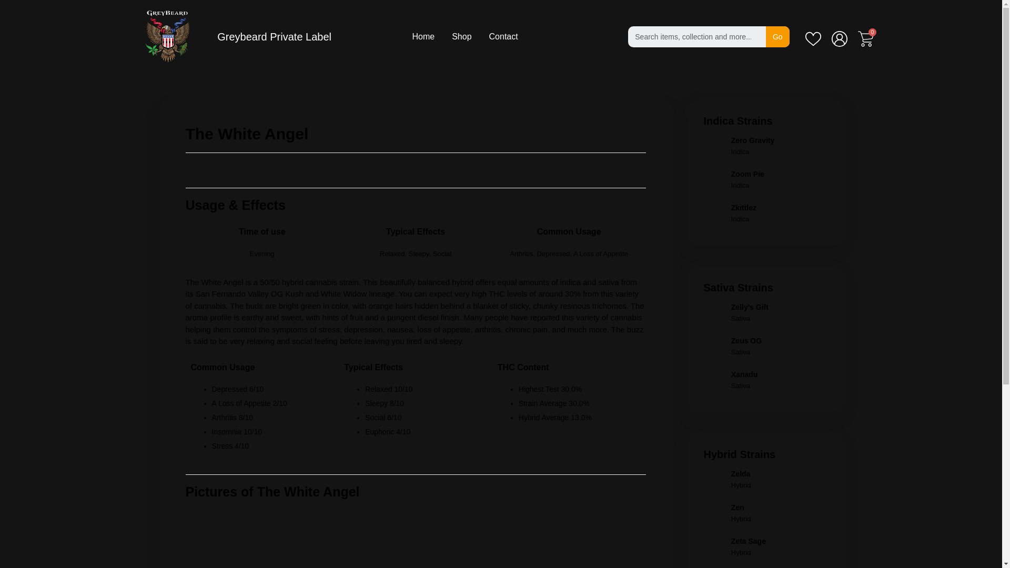  Describe the element at coordinates (748, 174) in the screenshot. I see `Zoom Pie` at that location.